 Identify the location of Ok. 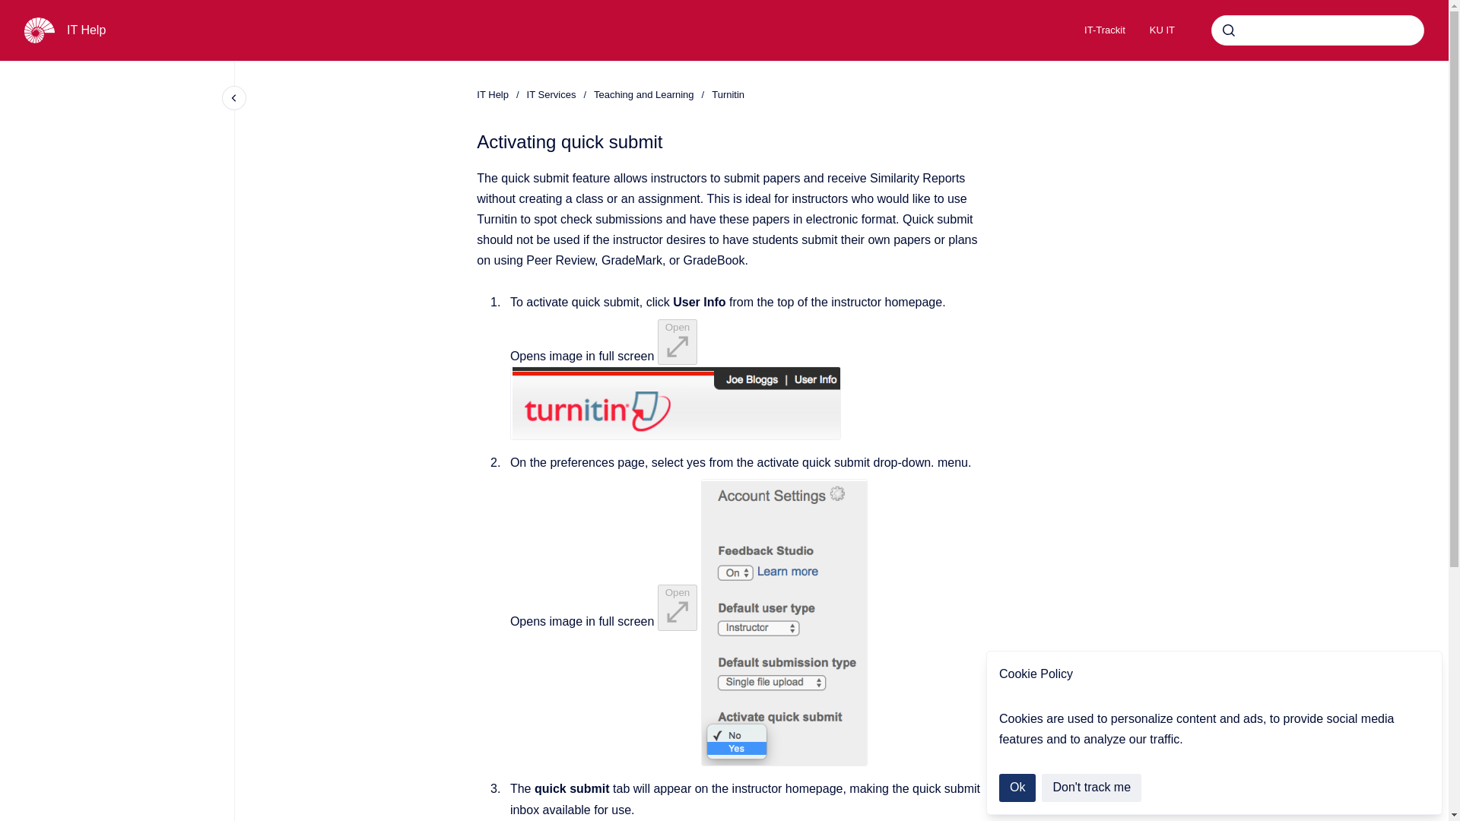
(1017, 788).